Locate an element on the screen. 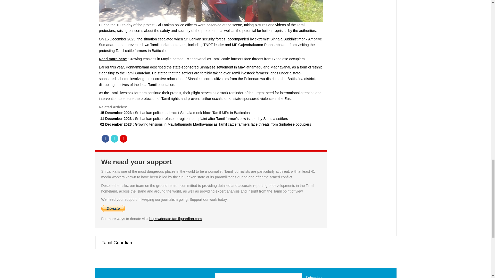 The height and width of the screenshot is (278, 495). Subscribe is located at coordinates (313, 275).